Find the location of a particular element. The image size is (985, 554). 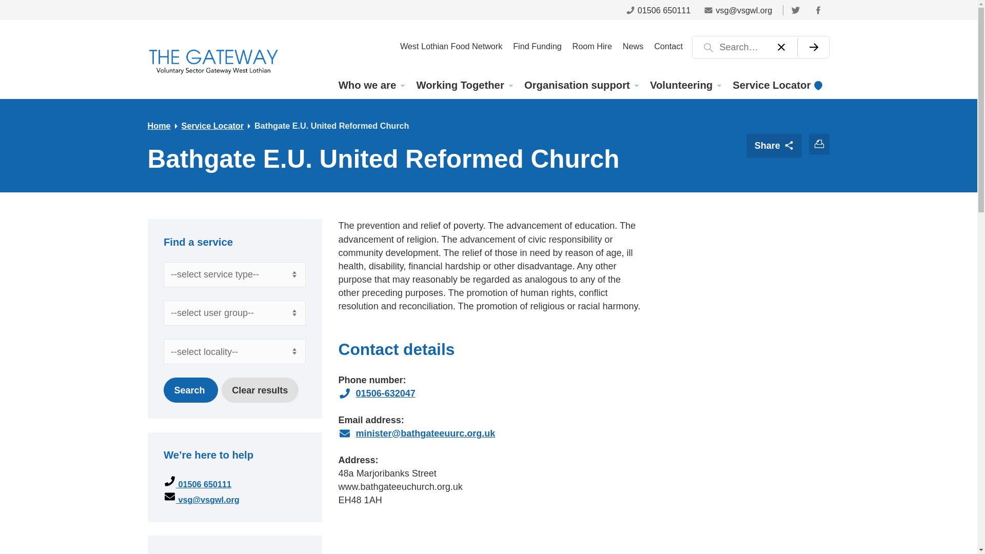

News is located at coordinates (633, 46).